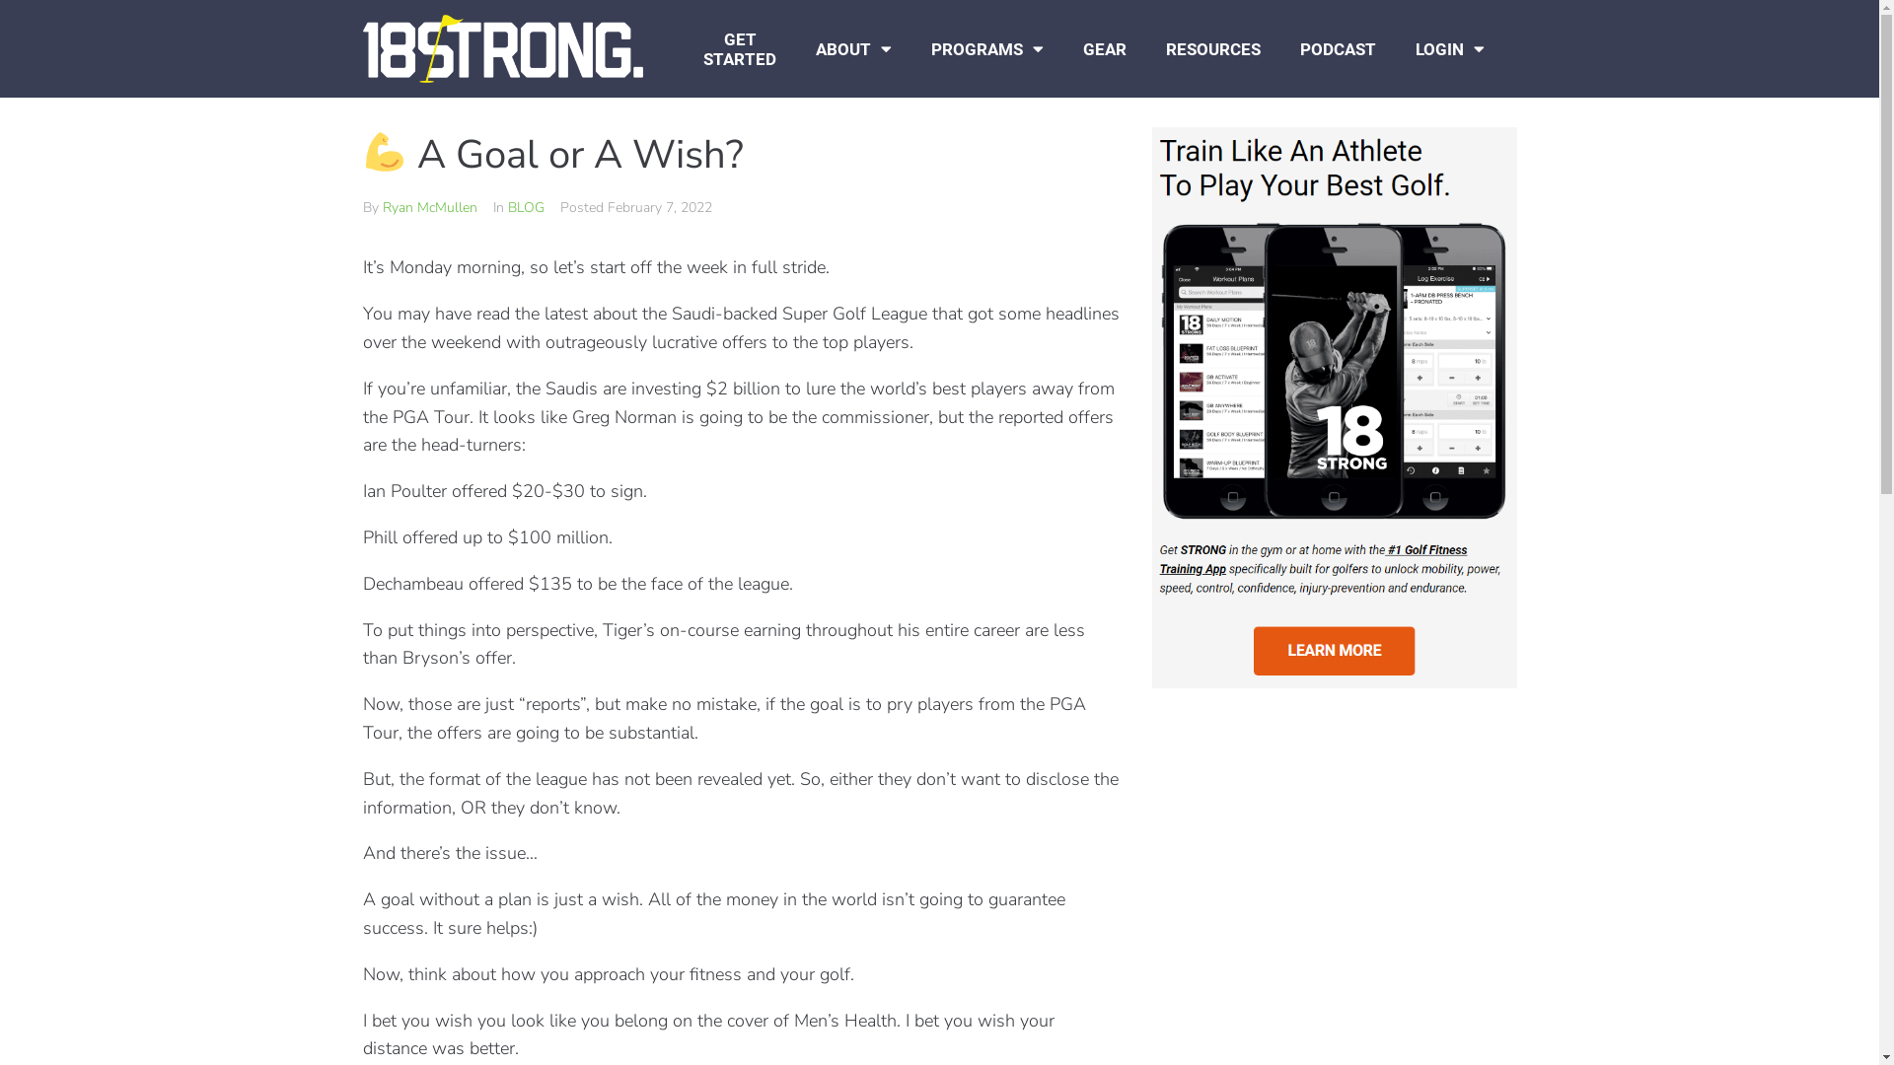 The height and width of the screenshot is (1065, 1894). Describe the element at coordinates (740, 49) in the screenshot. I see `GET
STARTED` at that location.